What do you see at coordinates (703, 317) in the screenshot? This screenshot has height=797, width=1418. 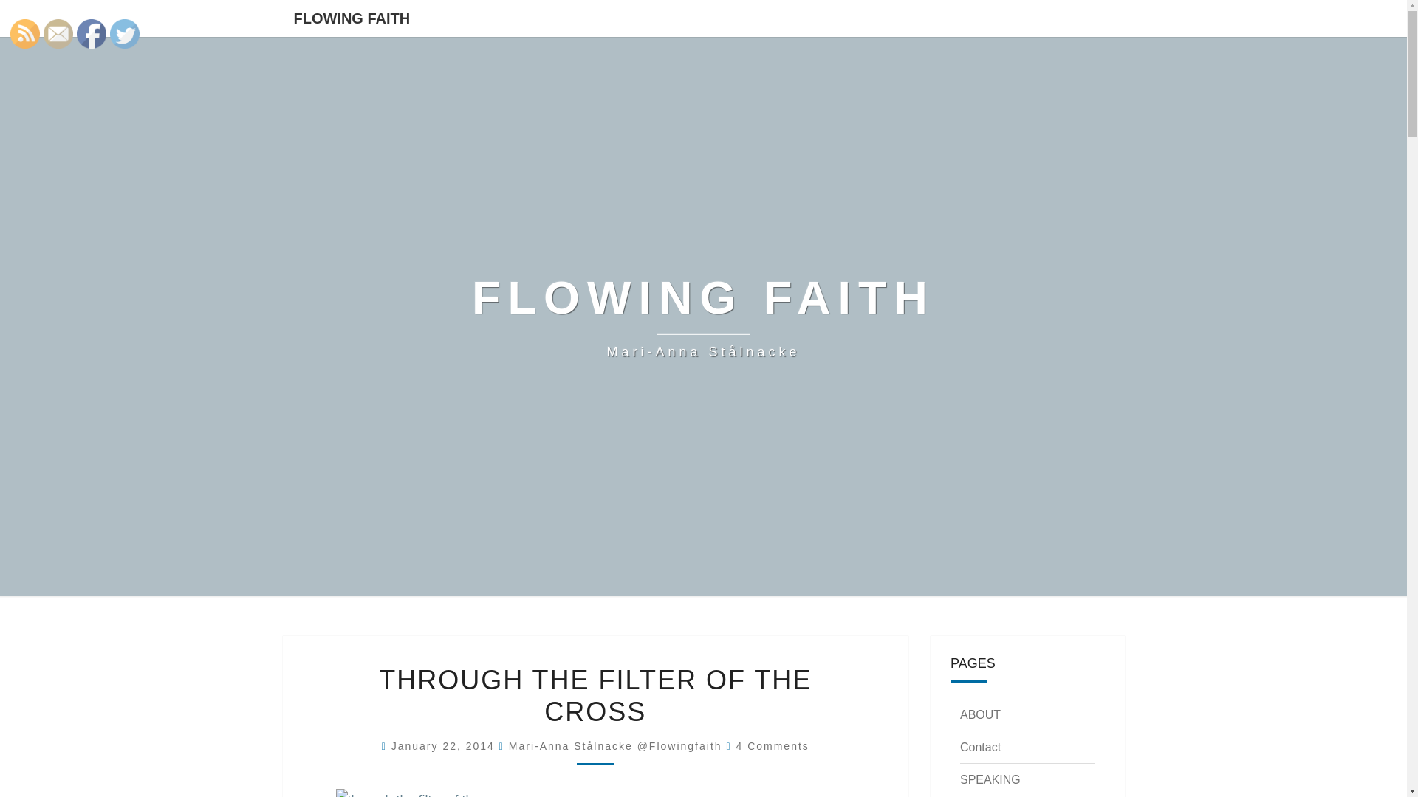 I see `Flowing Faith` at bounding box center [703, 317].